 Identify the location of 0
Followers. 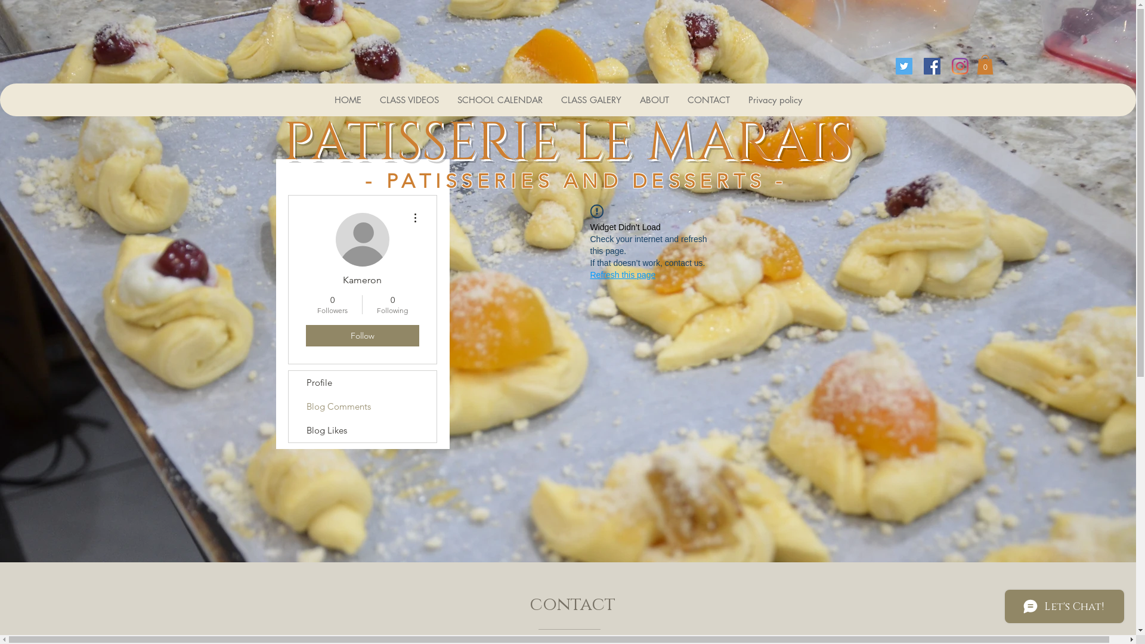
(332, 305).